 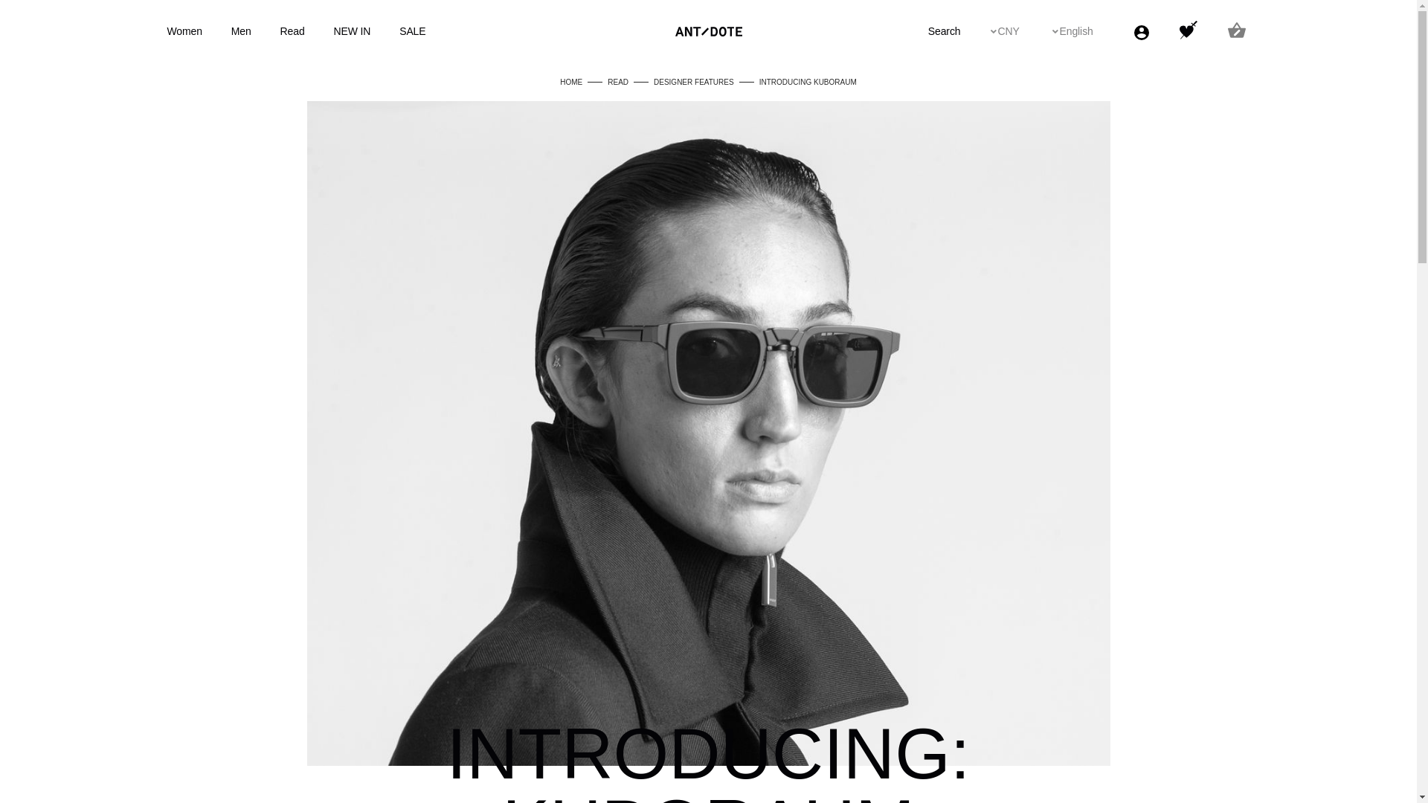 What do you see at coordinates (364, 31) in the screenshot?
I see `NEW IN` at bounding box center [364, 31].